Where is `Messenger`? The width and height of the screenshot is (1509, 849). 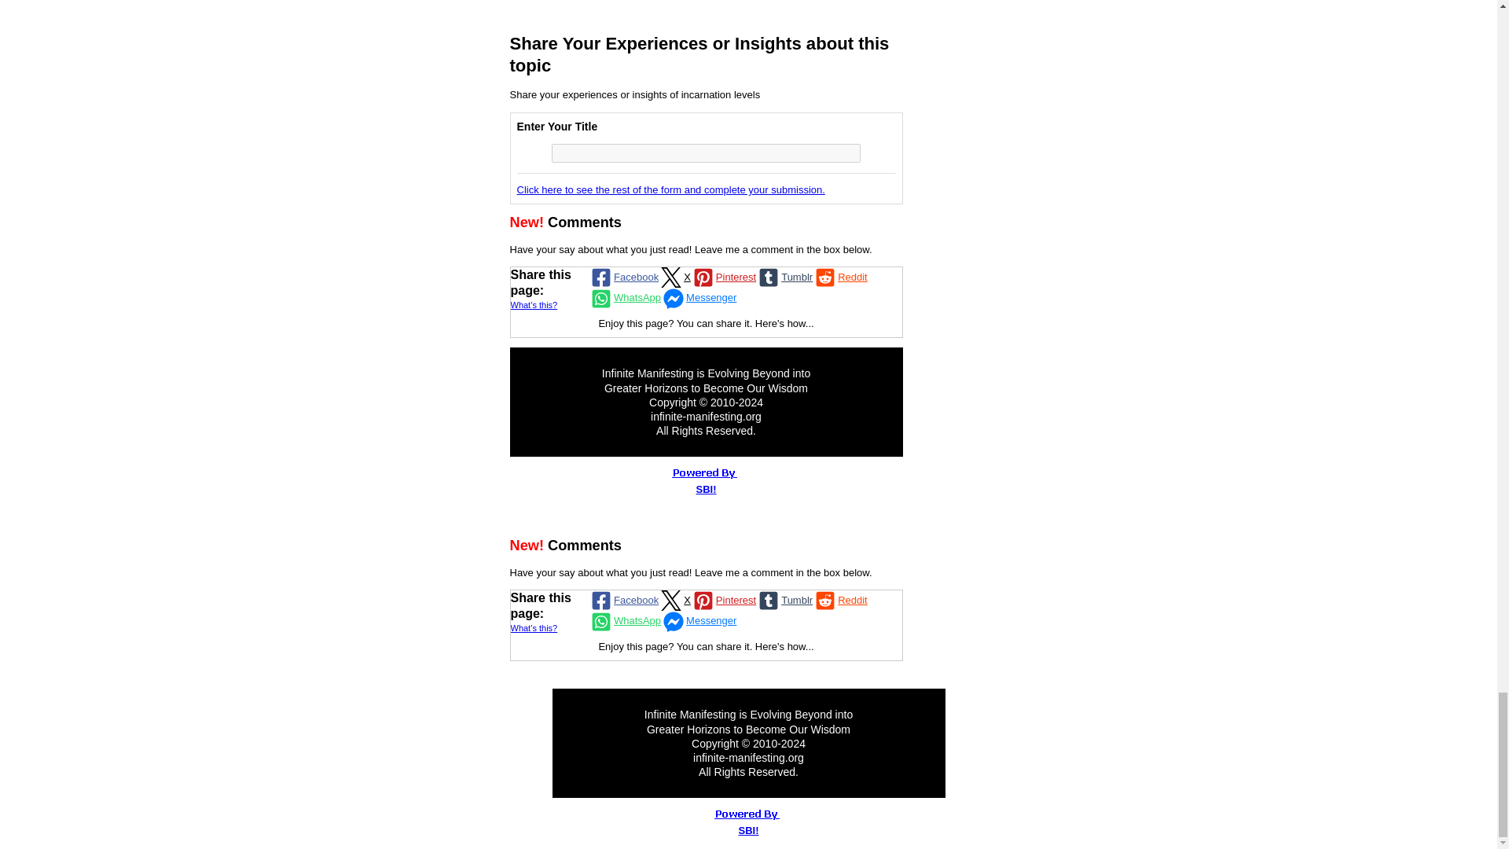
Messenger is located at coordinates (698, 299).